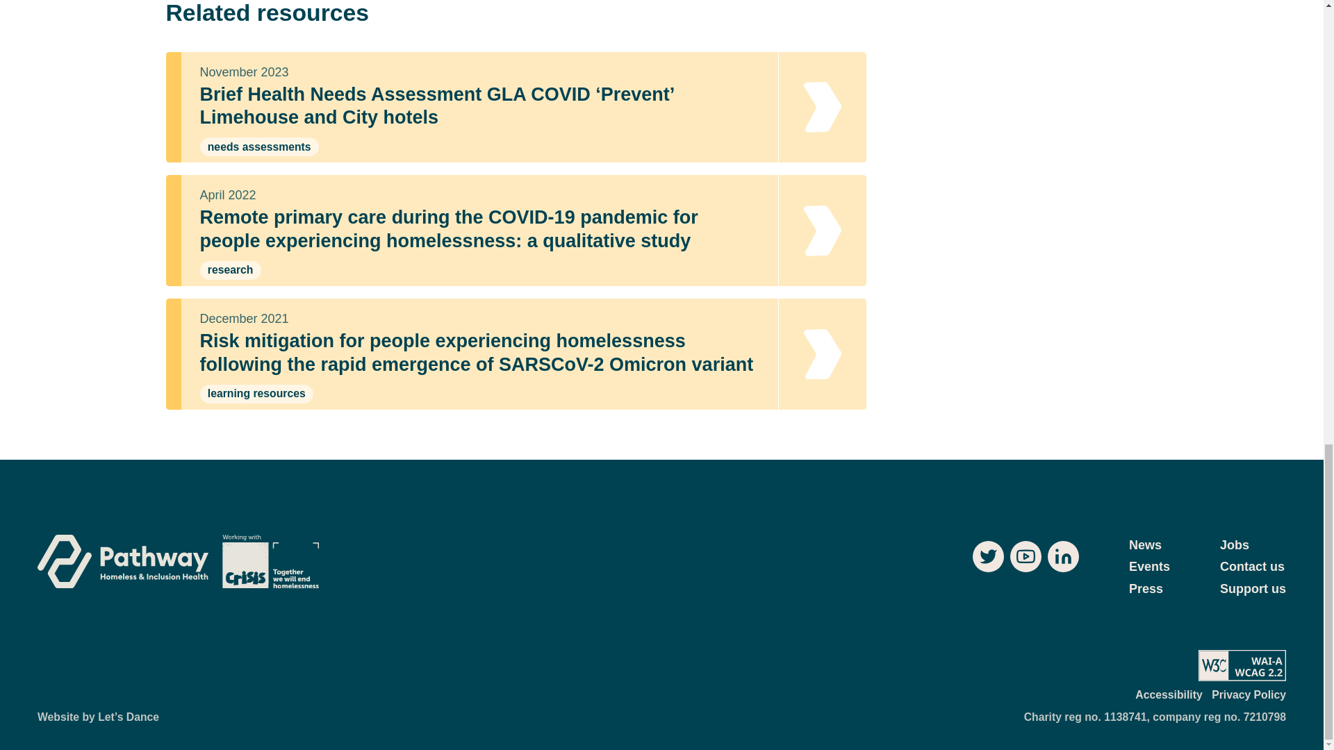 This screenshot has width=1334, height=750. What do you see at coordinates (1168, 696) in the screenshot?
I see `Accessibility` at bounding box center [1168, 696].